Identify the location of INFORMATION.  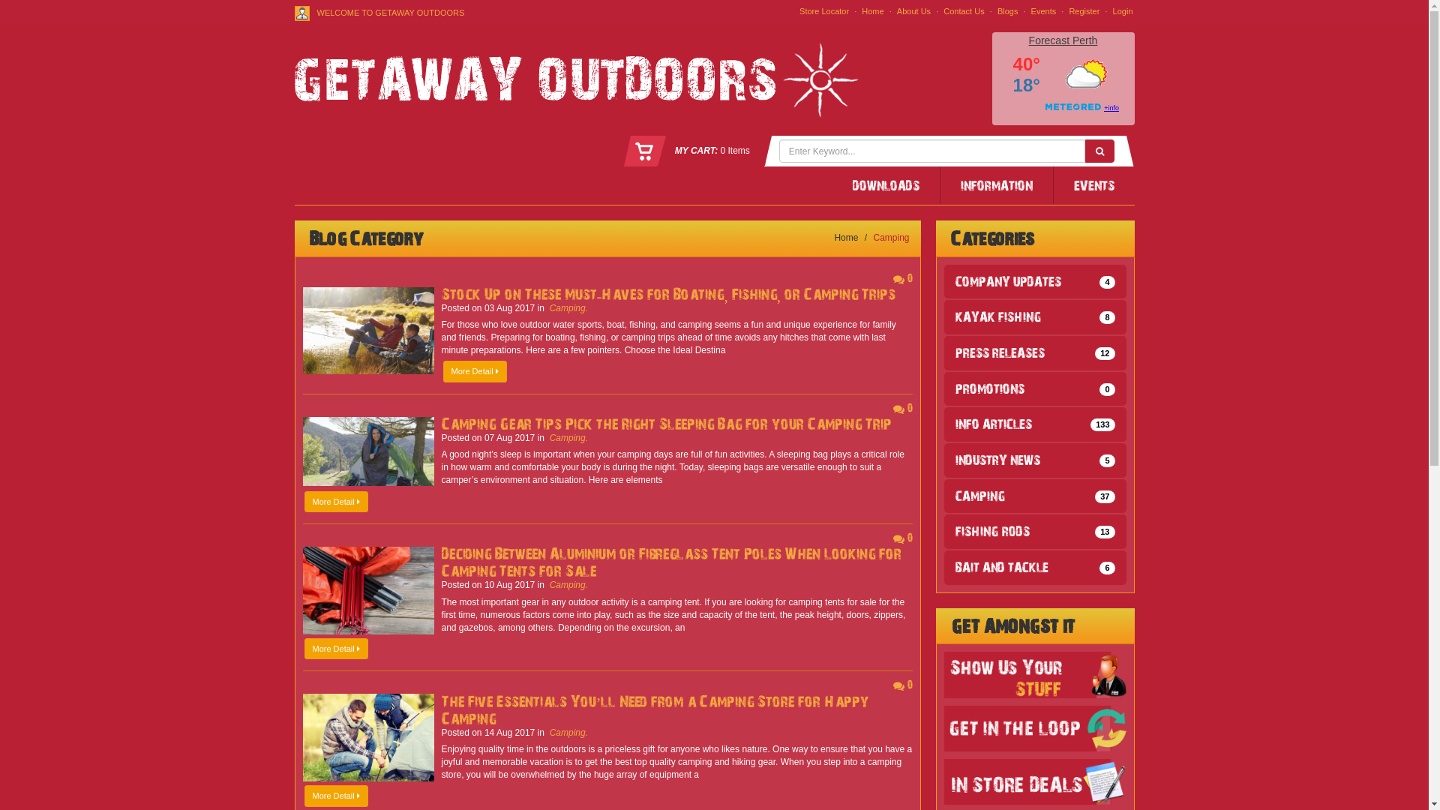
(997, 185).